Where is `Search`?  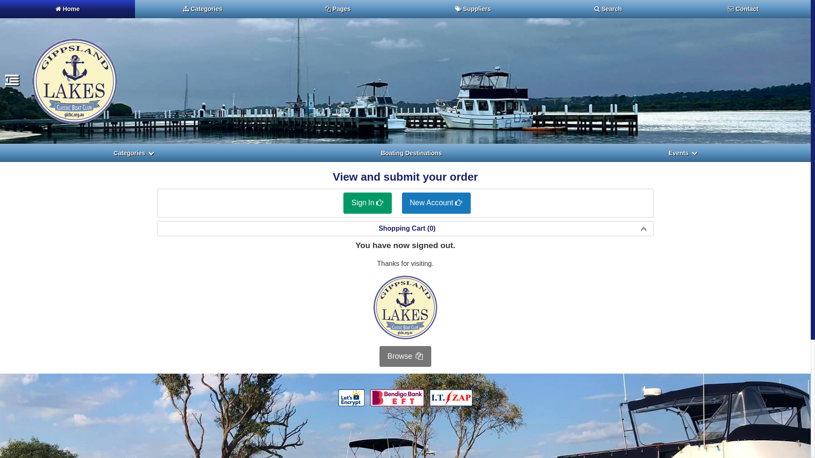 Search is located at coordinates (608, 9).